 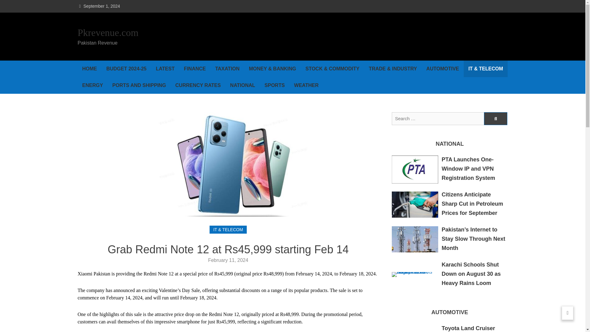 I want to click on SPORTS, so click(x=275, y=85).